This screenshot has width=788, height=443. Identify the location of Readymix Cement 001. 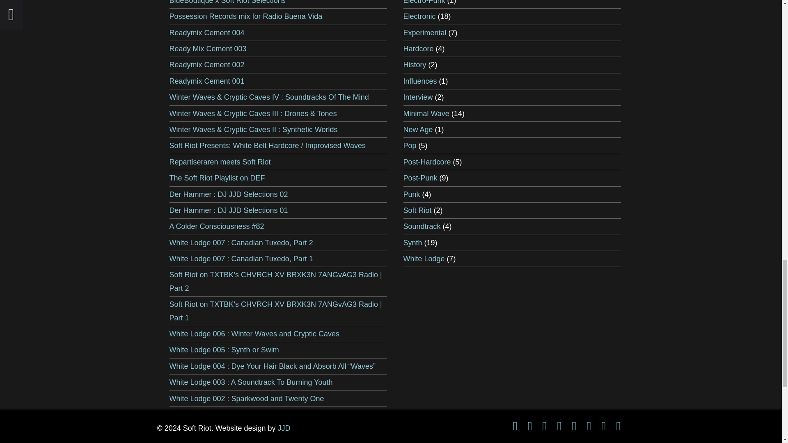
(207, 81).